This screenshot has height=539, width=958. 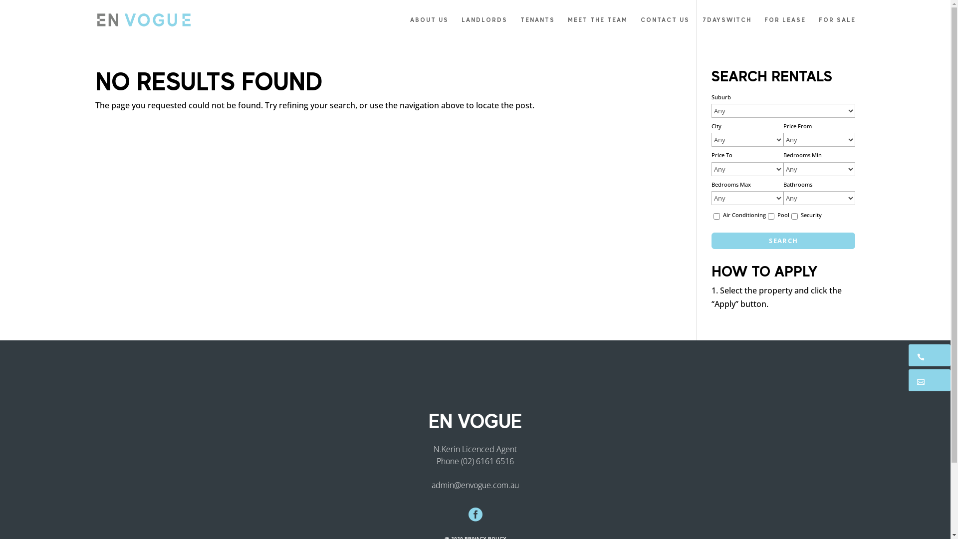 I want to click on LANDLORDS, so click(x=484, y=28).